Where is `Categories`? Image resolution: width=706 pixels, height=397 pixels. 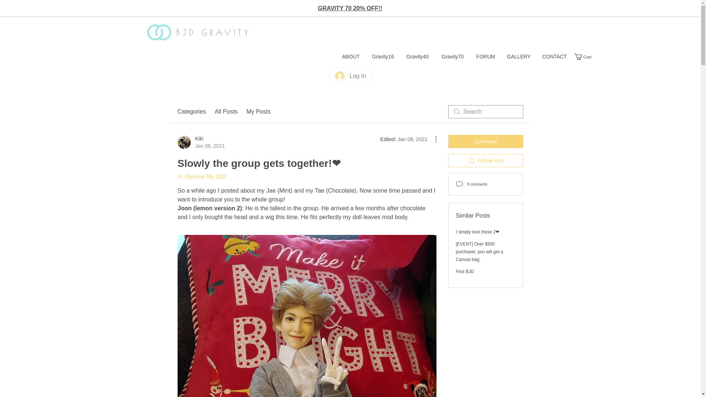
Categories is located at coordinates (586, 57).